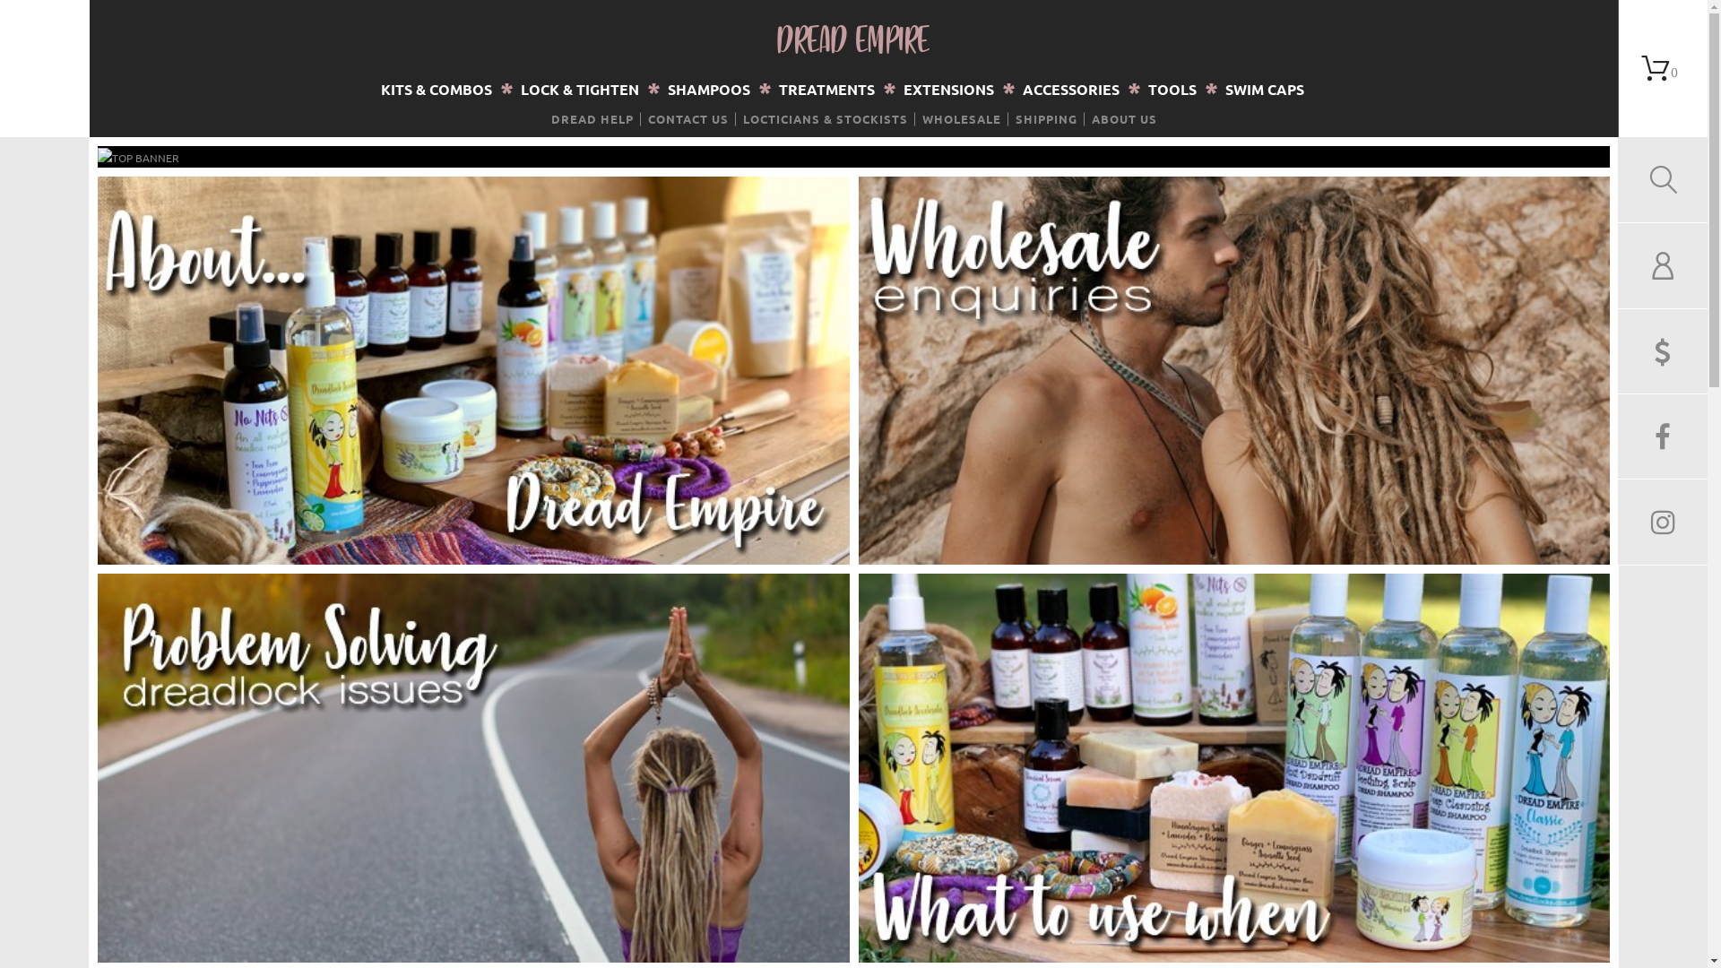  I want to click on SHIPPING, so click(1045, 118).